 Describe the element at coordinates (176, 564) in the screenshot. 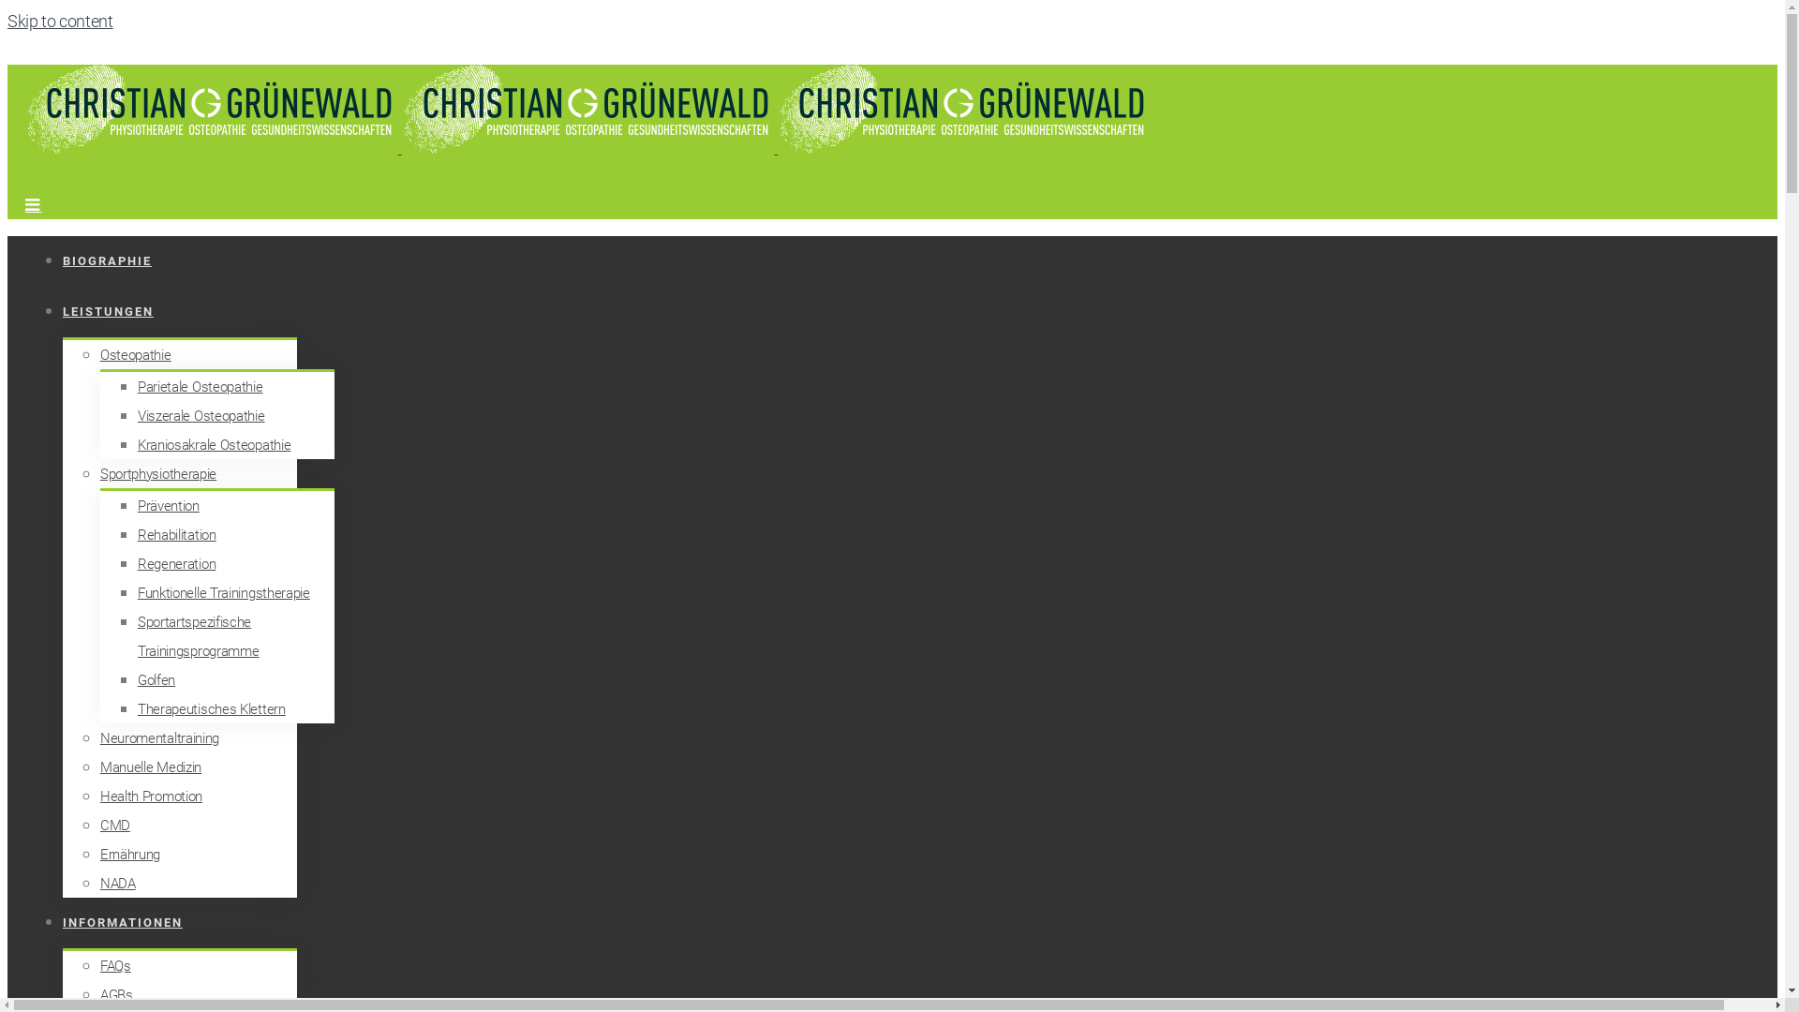

I see `Regeneration` at that location.